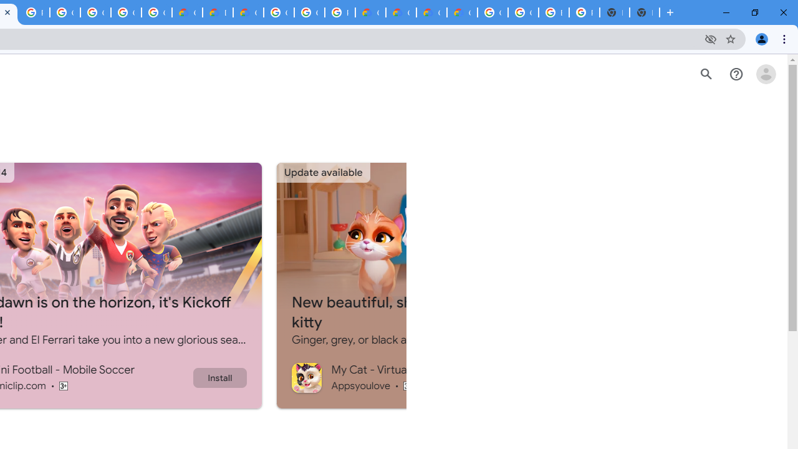 This screenshot has width=798, height=449. What do you see at coordinates (309, 12) in the screenshot?
I see `Google Cloud Platform` at bounding box center [309, 12].